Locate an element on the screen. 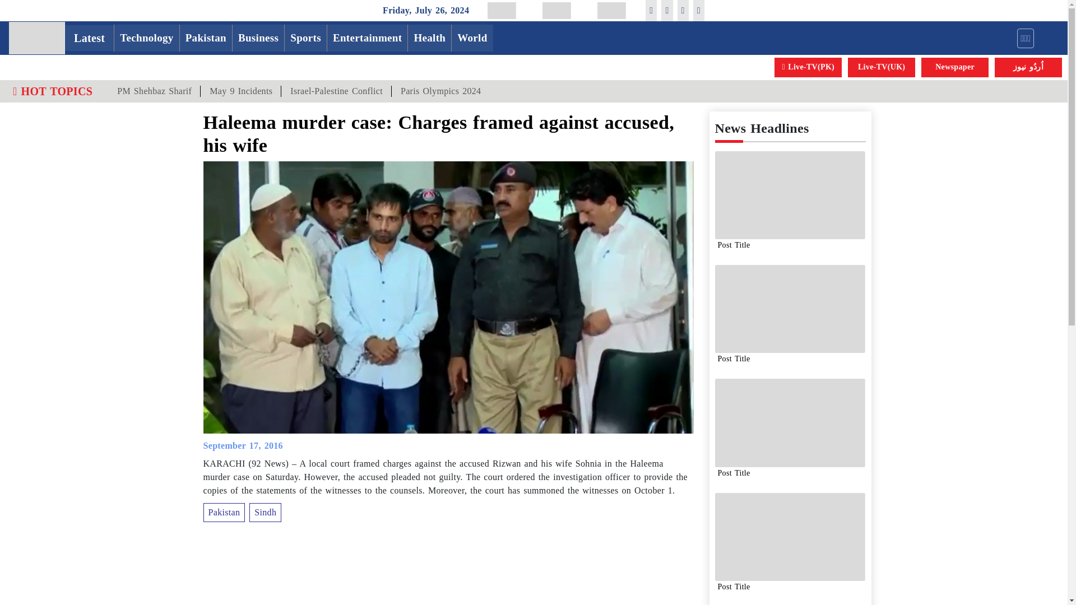 Image resolution: width=1076 pixels, height=605 pixels. May 9 Incidents is located at coordinates (240, 91).